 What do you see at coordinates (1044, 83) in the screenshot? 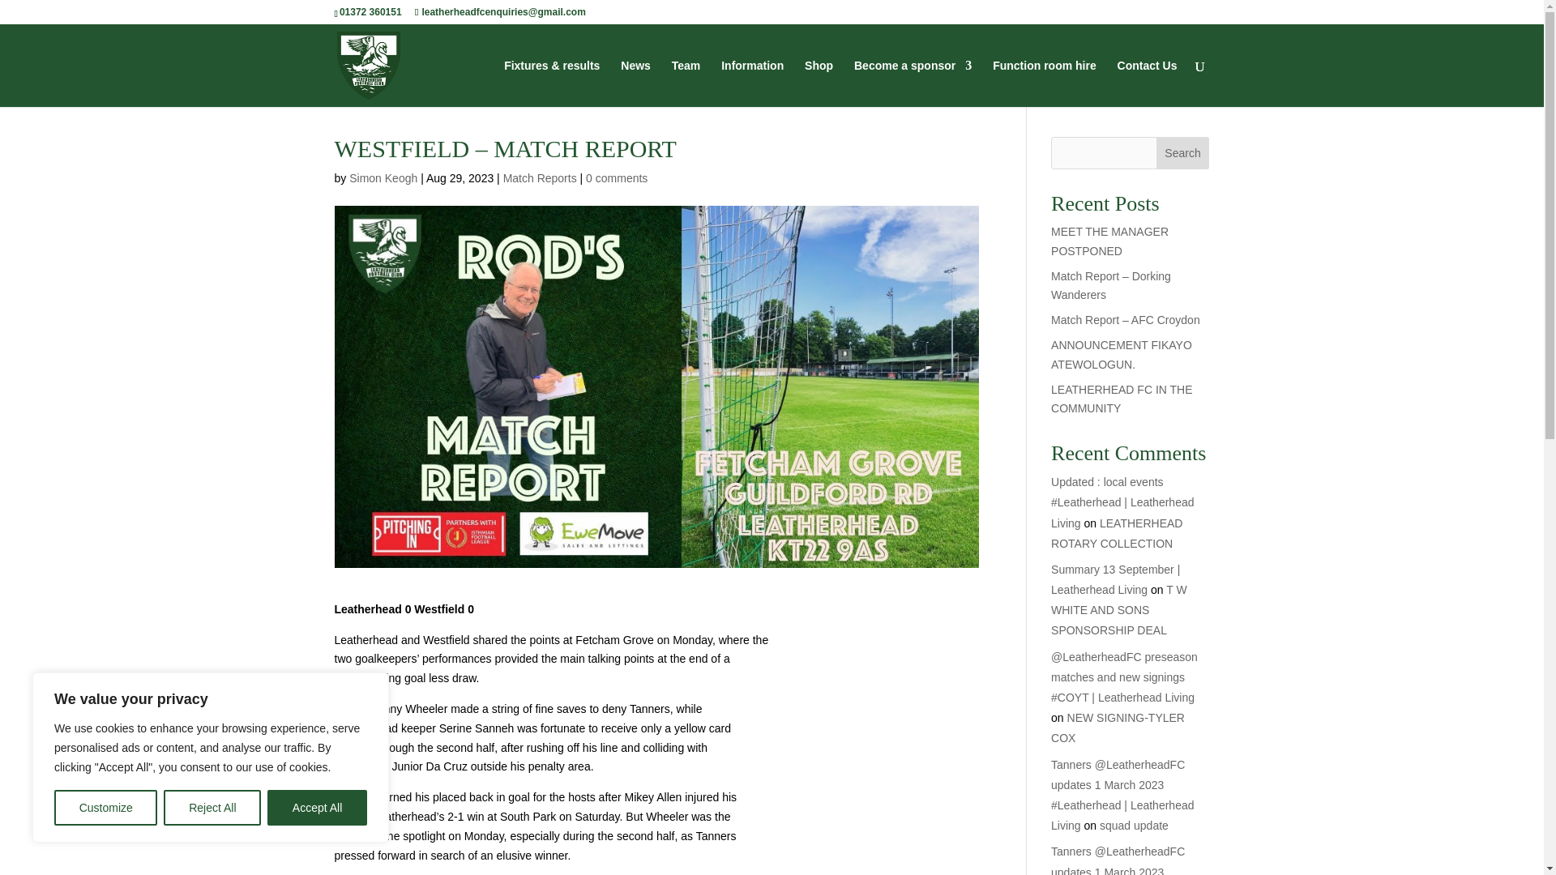
I see `Function room hire` at bounding box center [1044, 83].